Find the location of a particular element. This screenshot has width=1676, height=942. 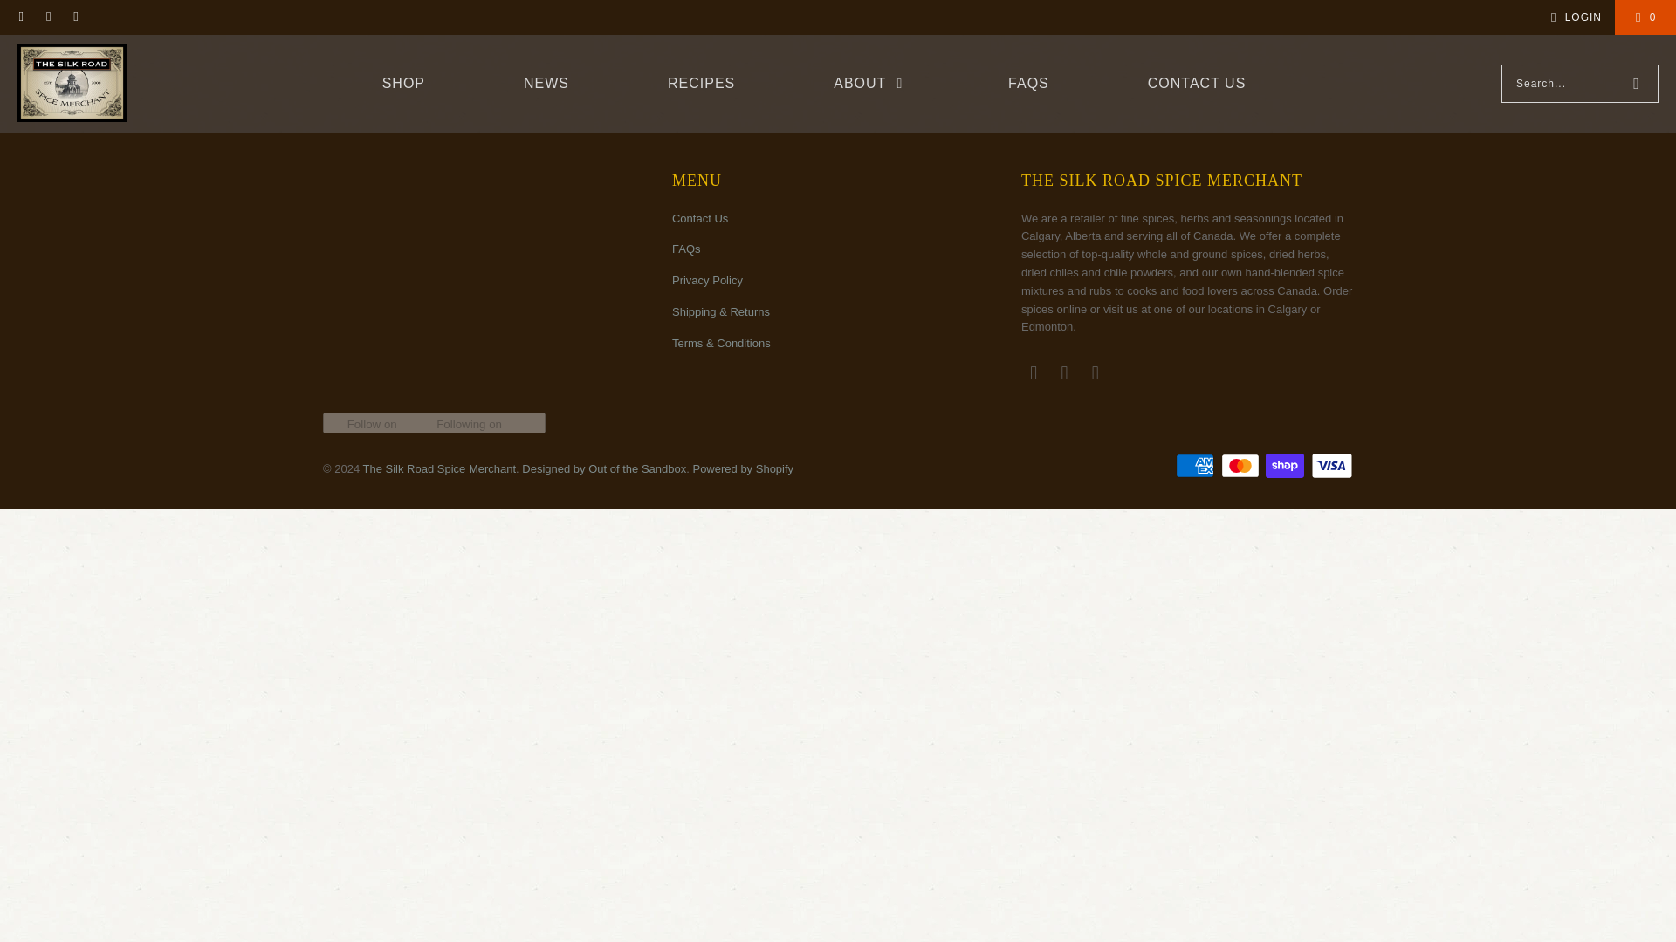

SHOP is located at coordinates (403, 84).